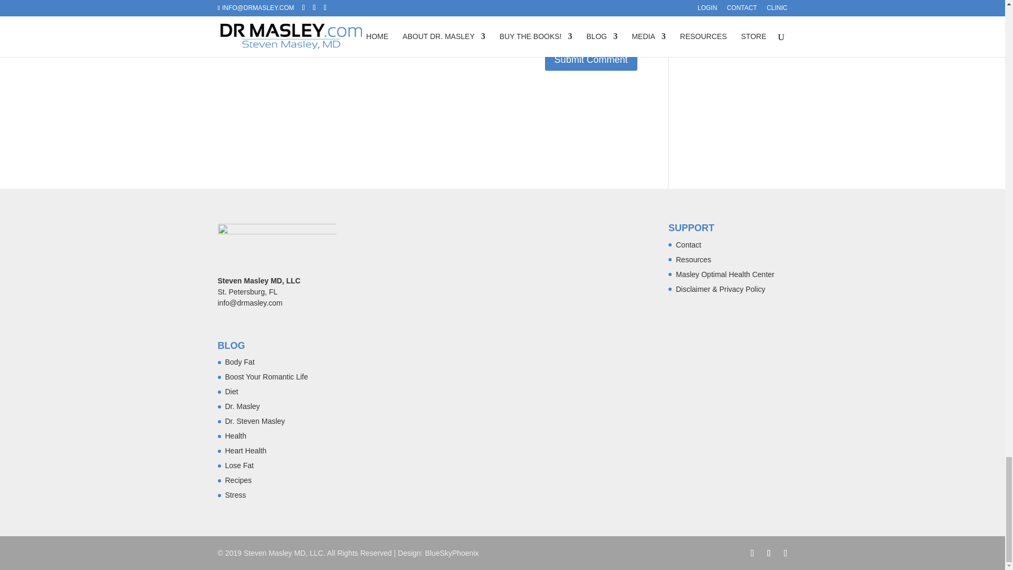 This screenshot has height=570, width=1013. Describe the element at coordinates (721, 289) in the screenshot. I see `Disclaimer` at that location.